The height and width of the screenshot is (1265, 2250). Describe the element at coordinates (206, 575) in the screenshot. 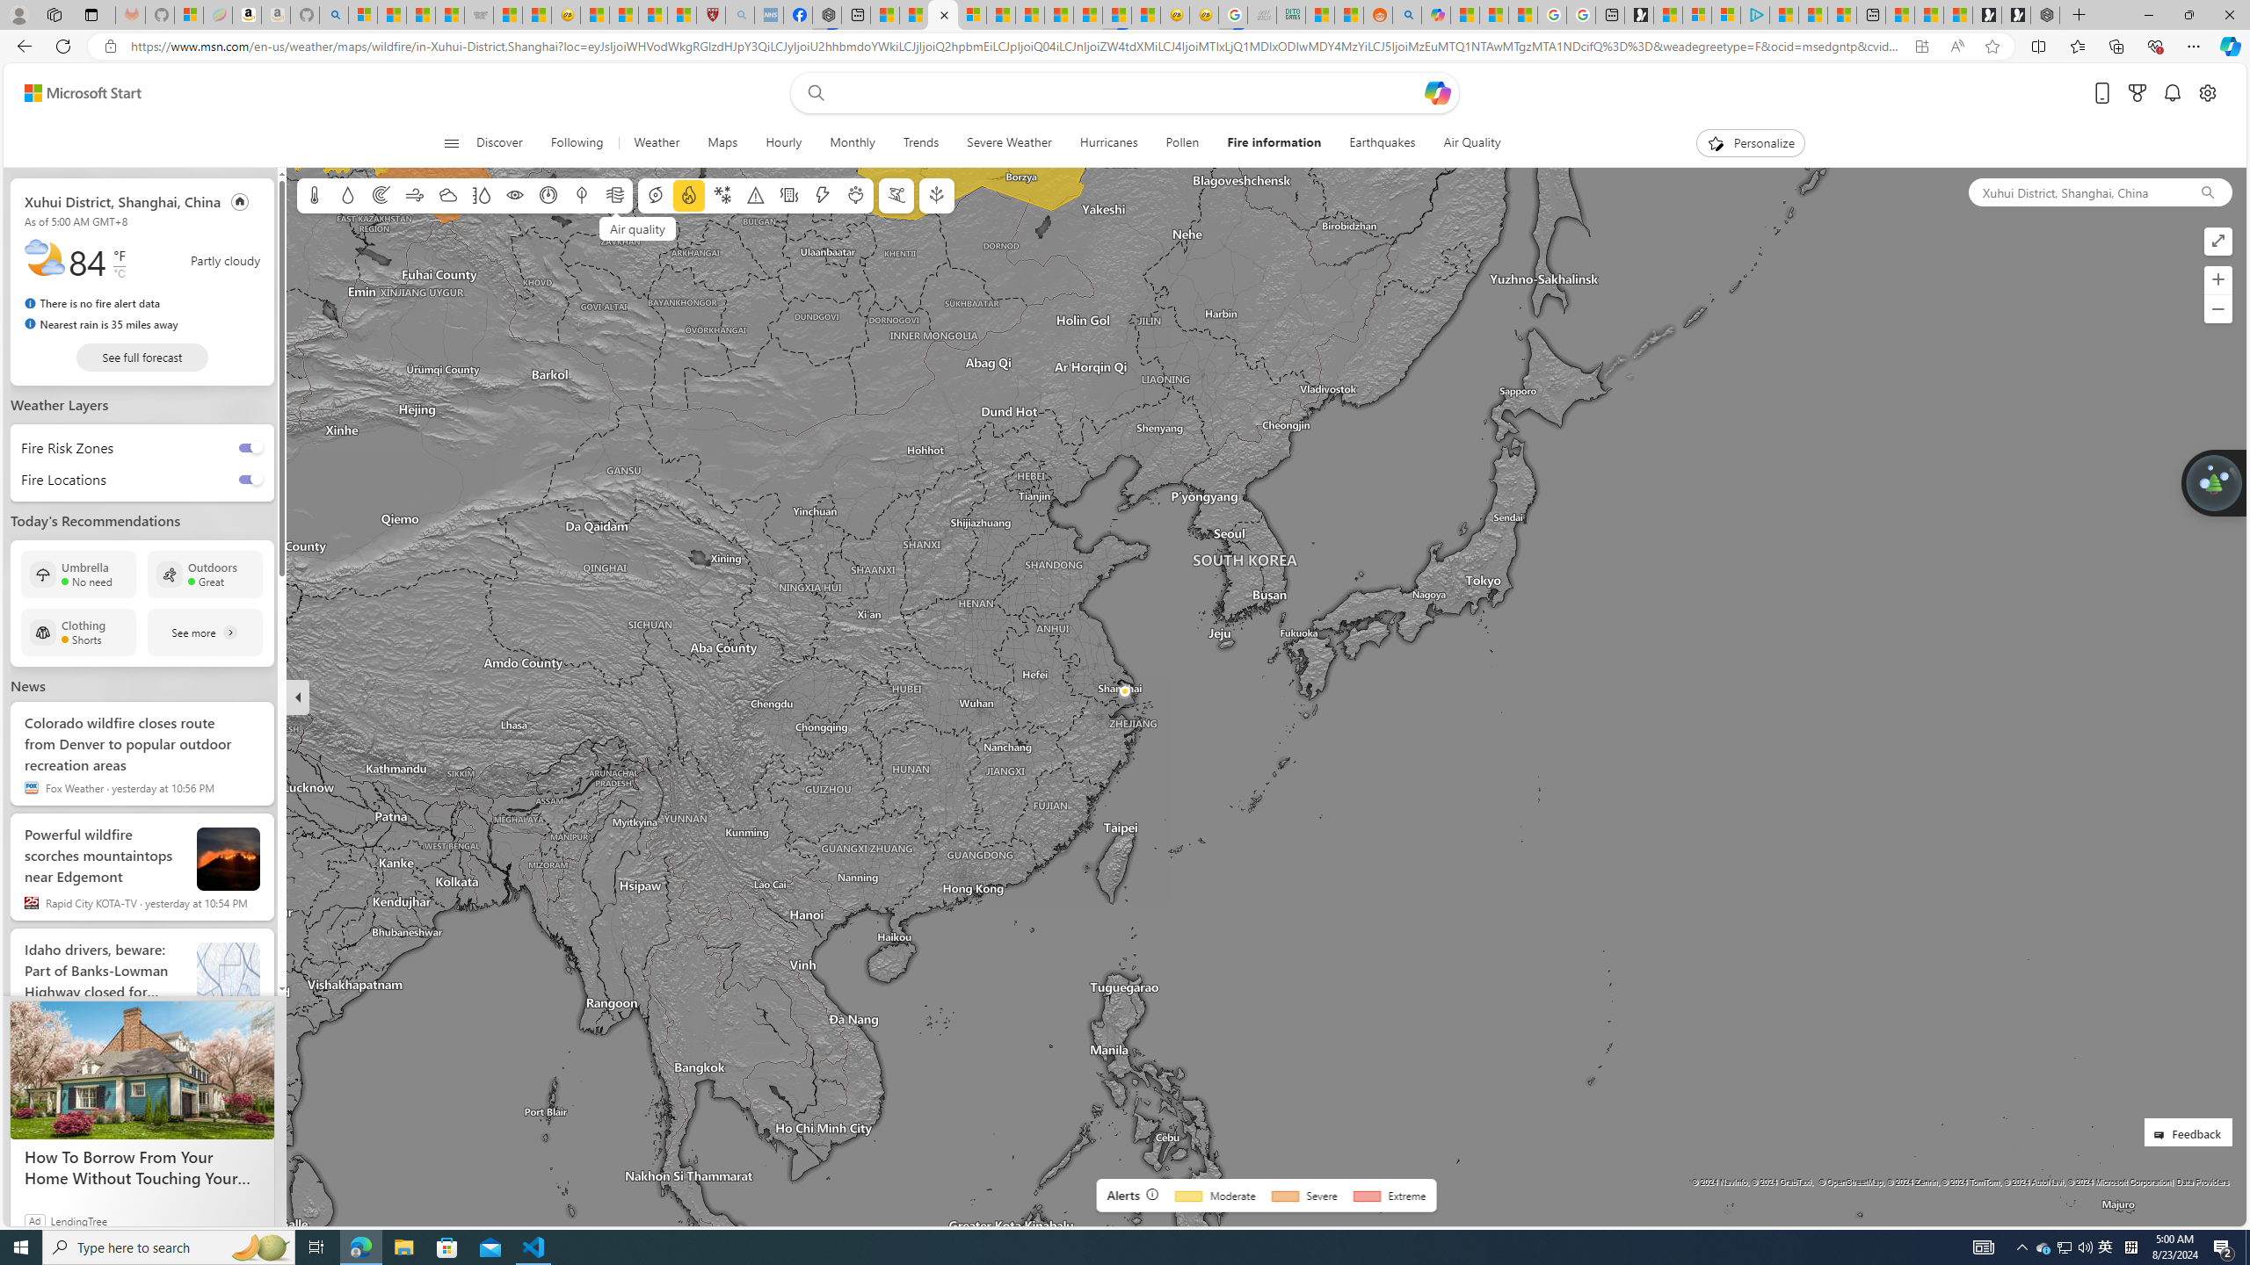

I see `Outdoors Great` at that location.